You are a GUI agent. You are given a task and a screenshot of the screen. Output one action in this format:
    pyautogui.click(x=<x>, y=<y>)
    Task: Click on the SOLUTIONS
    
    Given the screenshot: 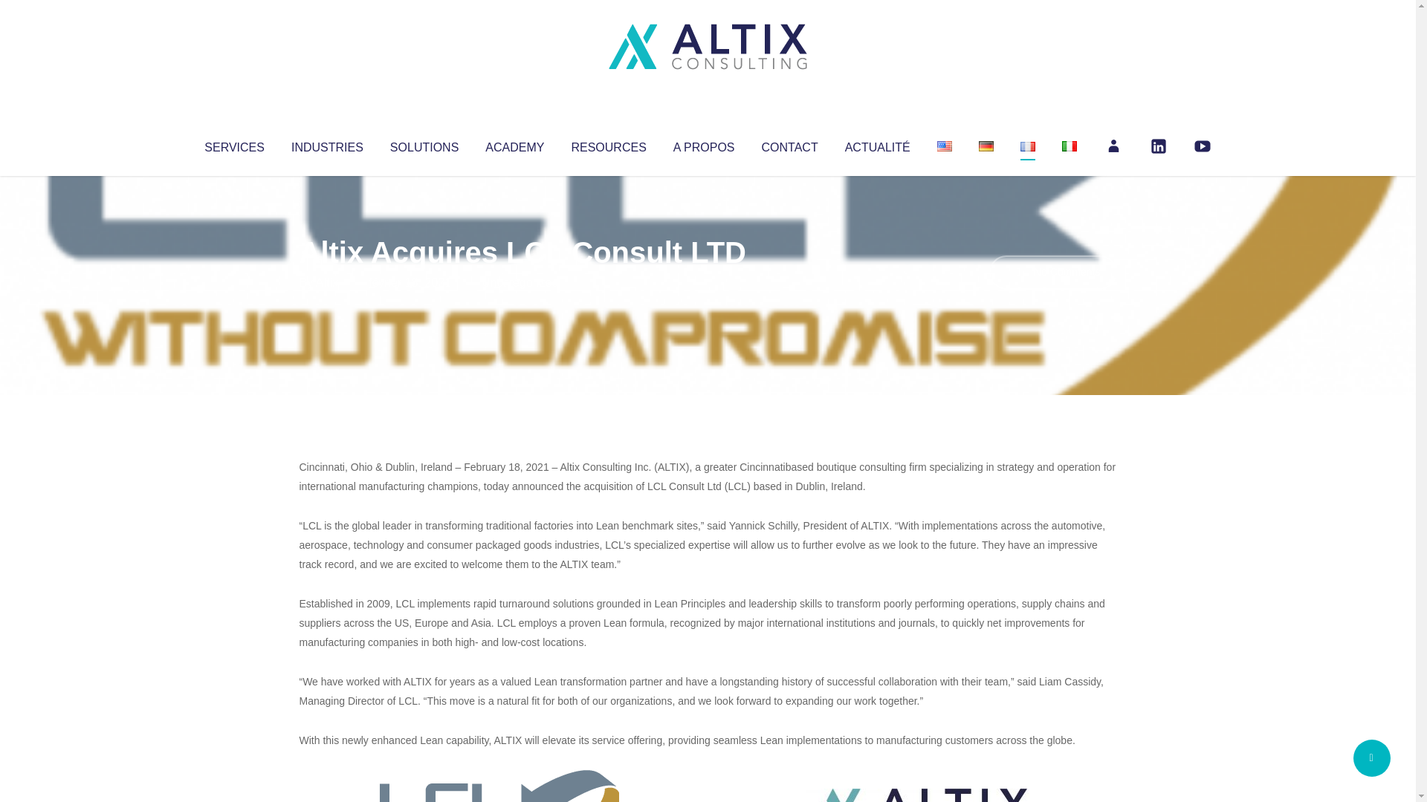 What is the action you would take?
    pyautogui.click(x=424, y=144)
    